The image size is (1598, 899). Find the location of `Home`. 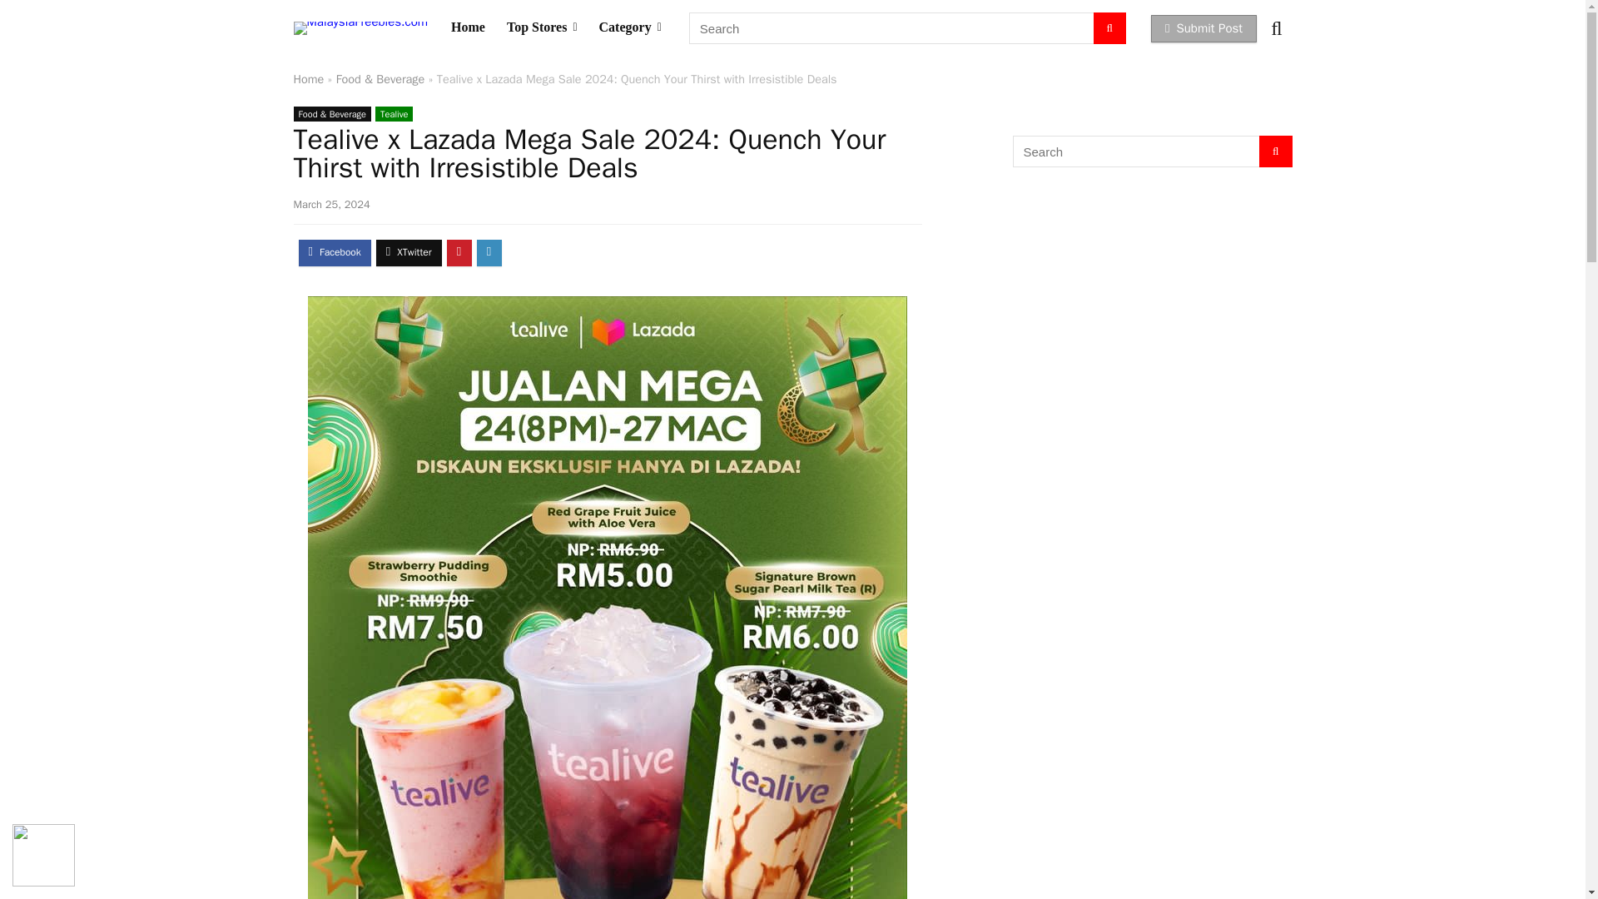

Home is located at coordinates (308, 78).